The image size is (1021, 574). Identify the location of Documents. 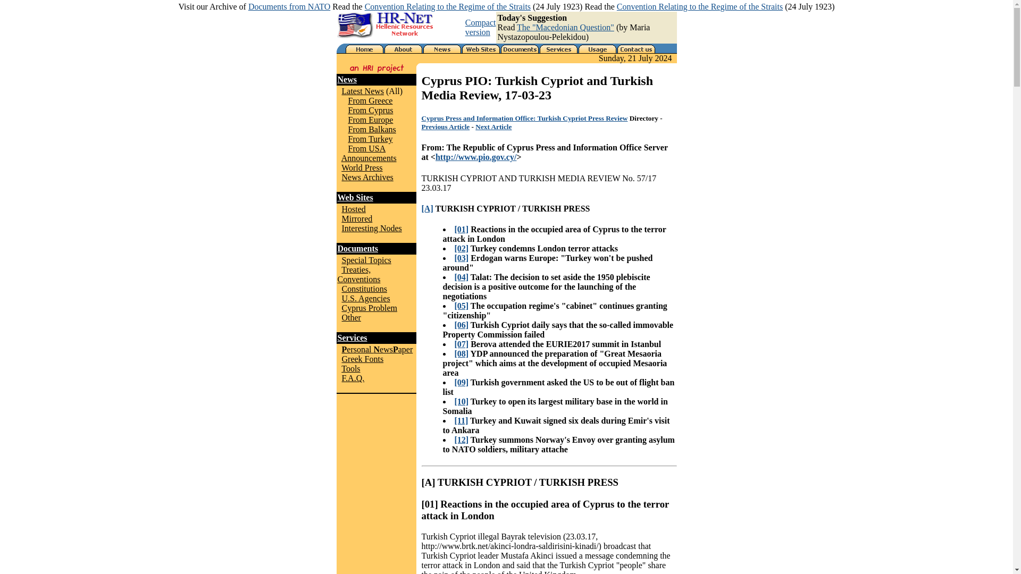
(357, 249).